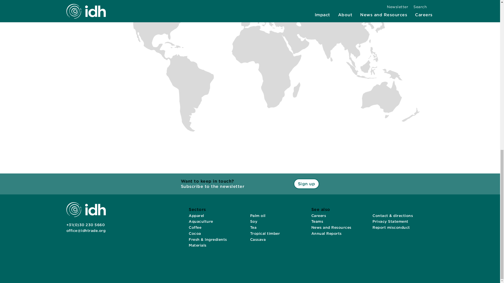 This screenshot has width=504, height=283. Describe the element at coordinates (246, 59) in the screenshot. I see `Map pin` at that location.